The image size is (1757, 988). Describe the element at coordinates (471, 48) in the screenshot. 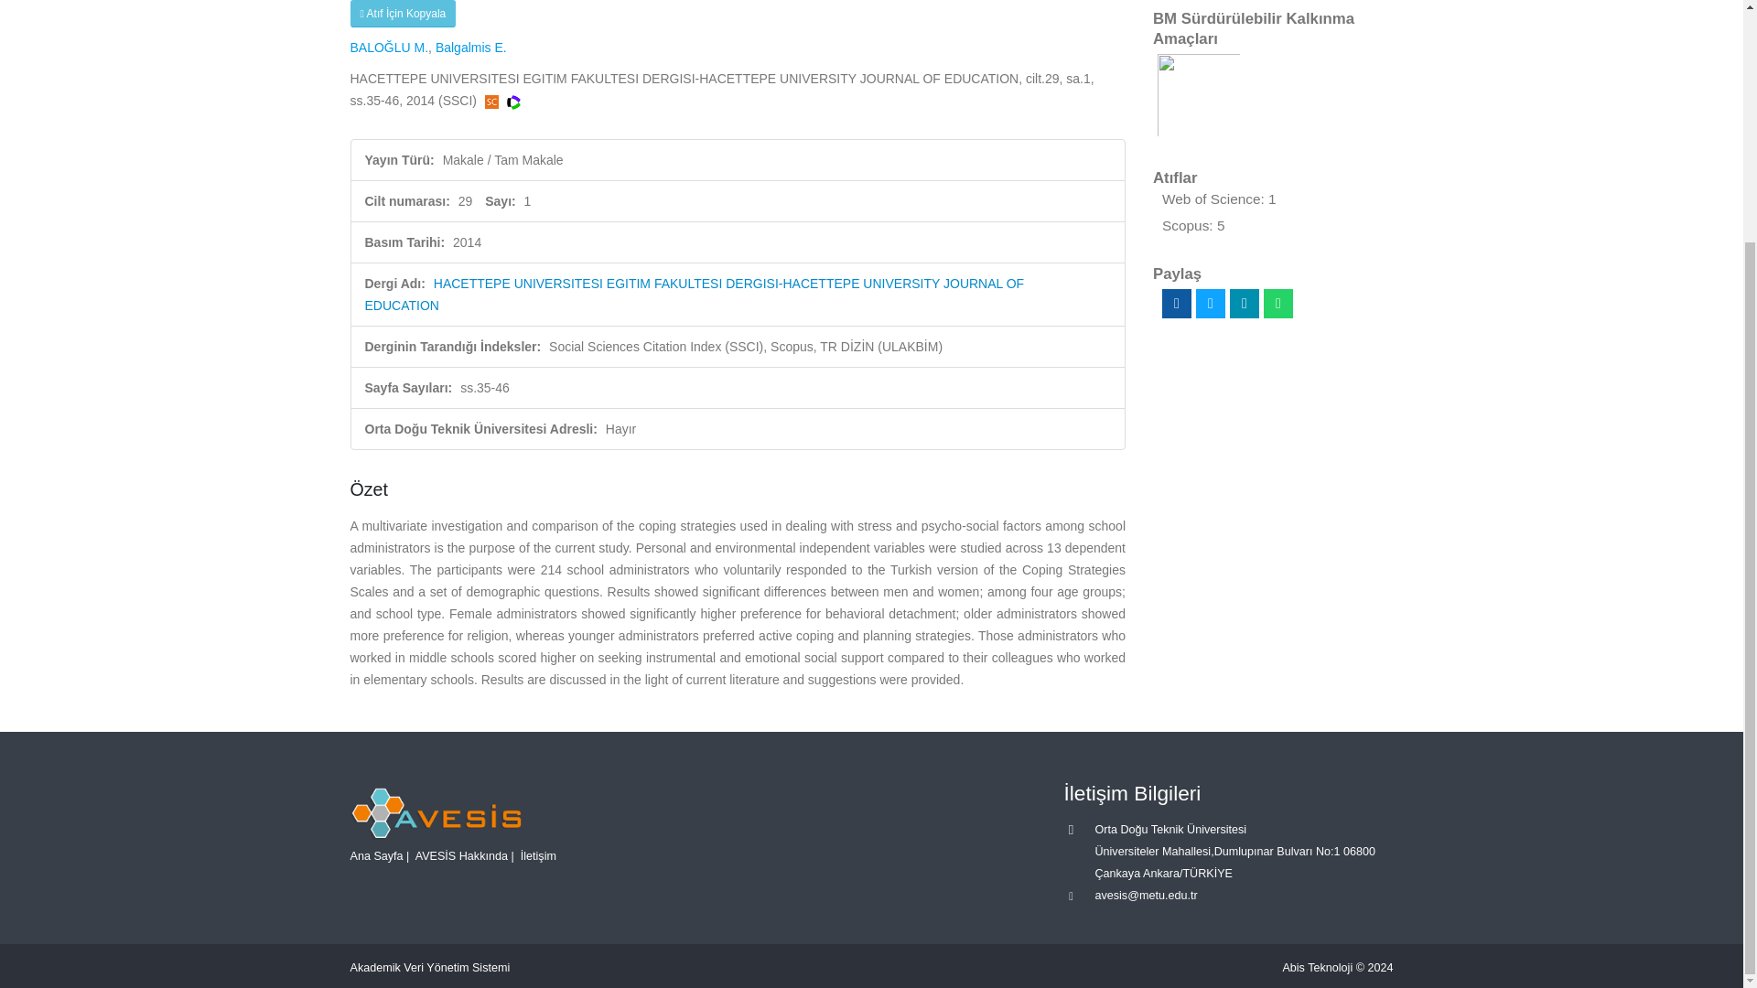

I see `Balgalmis E.` at that location.